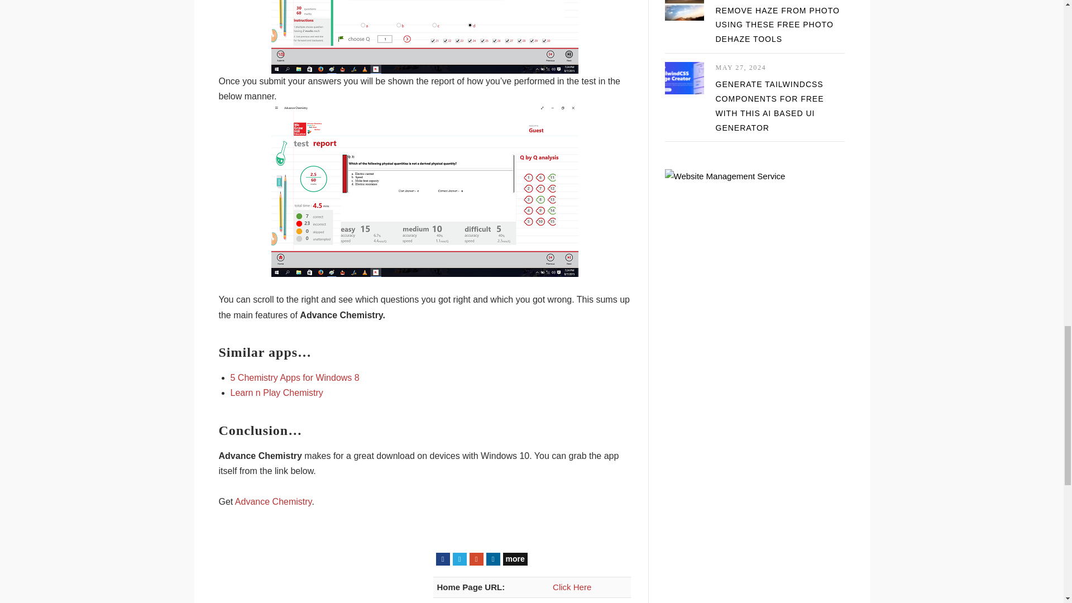  Describe the element at coordinates (273, 501) in the screenshot. I see `Get Advance Chemistry.` at that location.